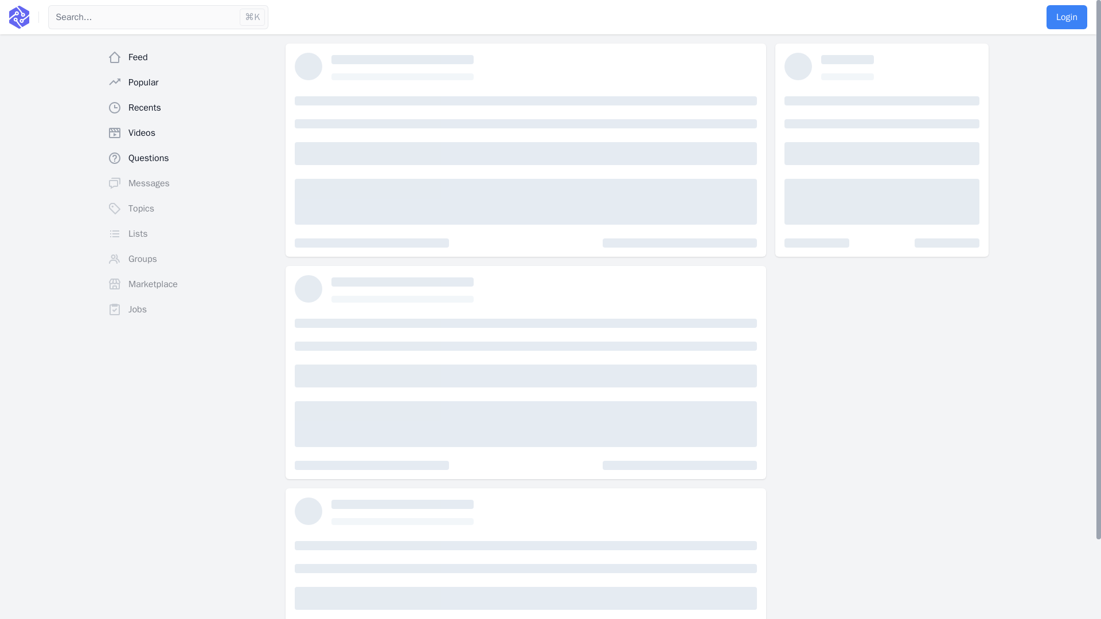 The width and height of the screenshot is (1101, 619). I want to click on Popular, so click(192, 83).